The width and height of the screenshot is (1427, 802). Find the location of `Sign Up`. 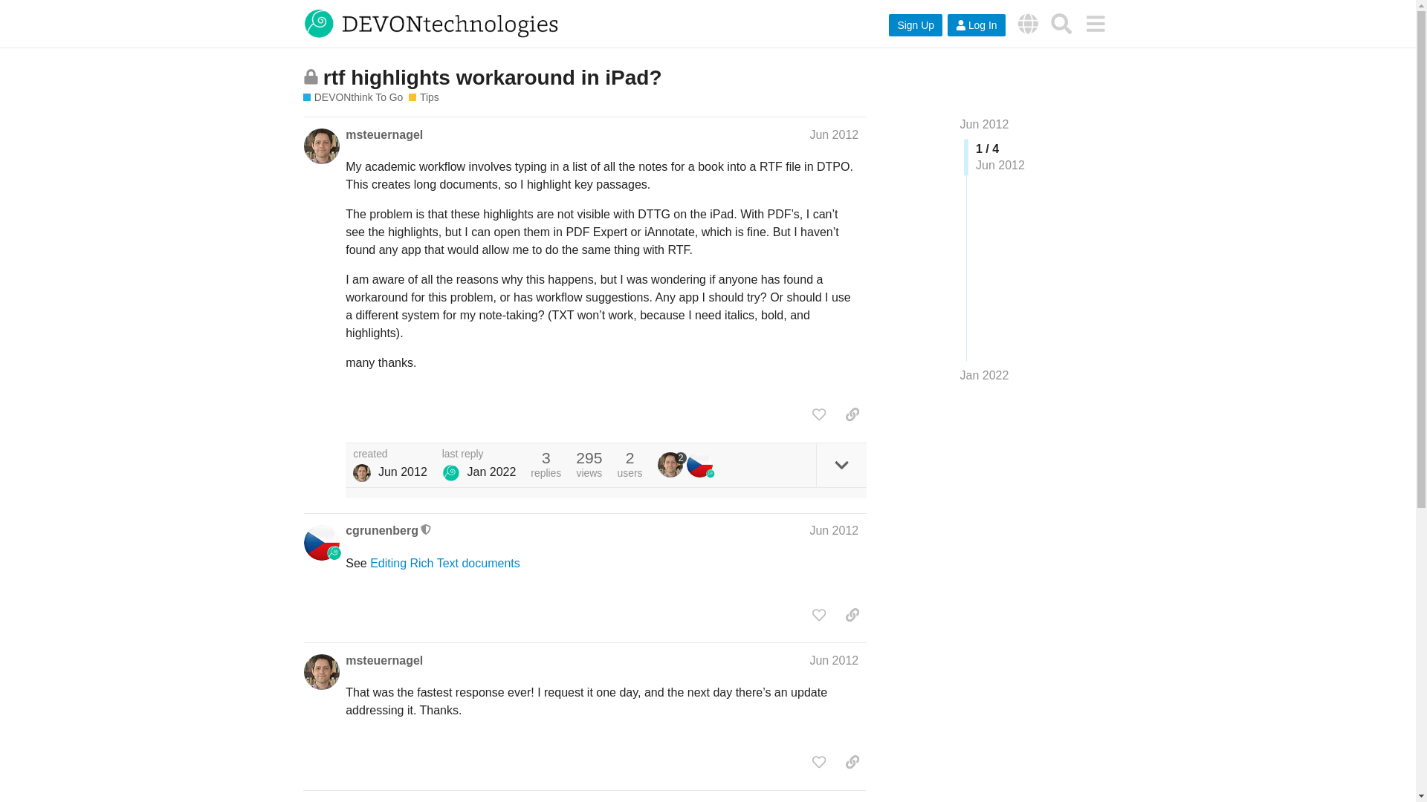

Sign Up is located at coordinates (916, 25).